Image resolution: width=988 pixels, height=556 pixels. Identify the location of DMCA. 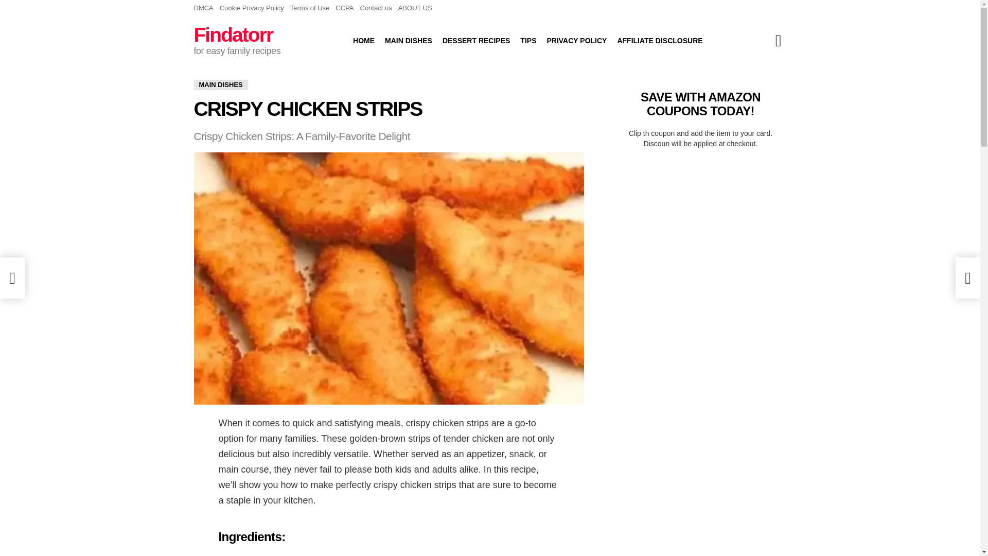
(203, 8).